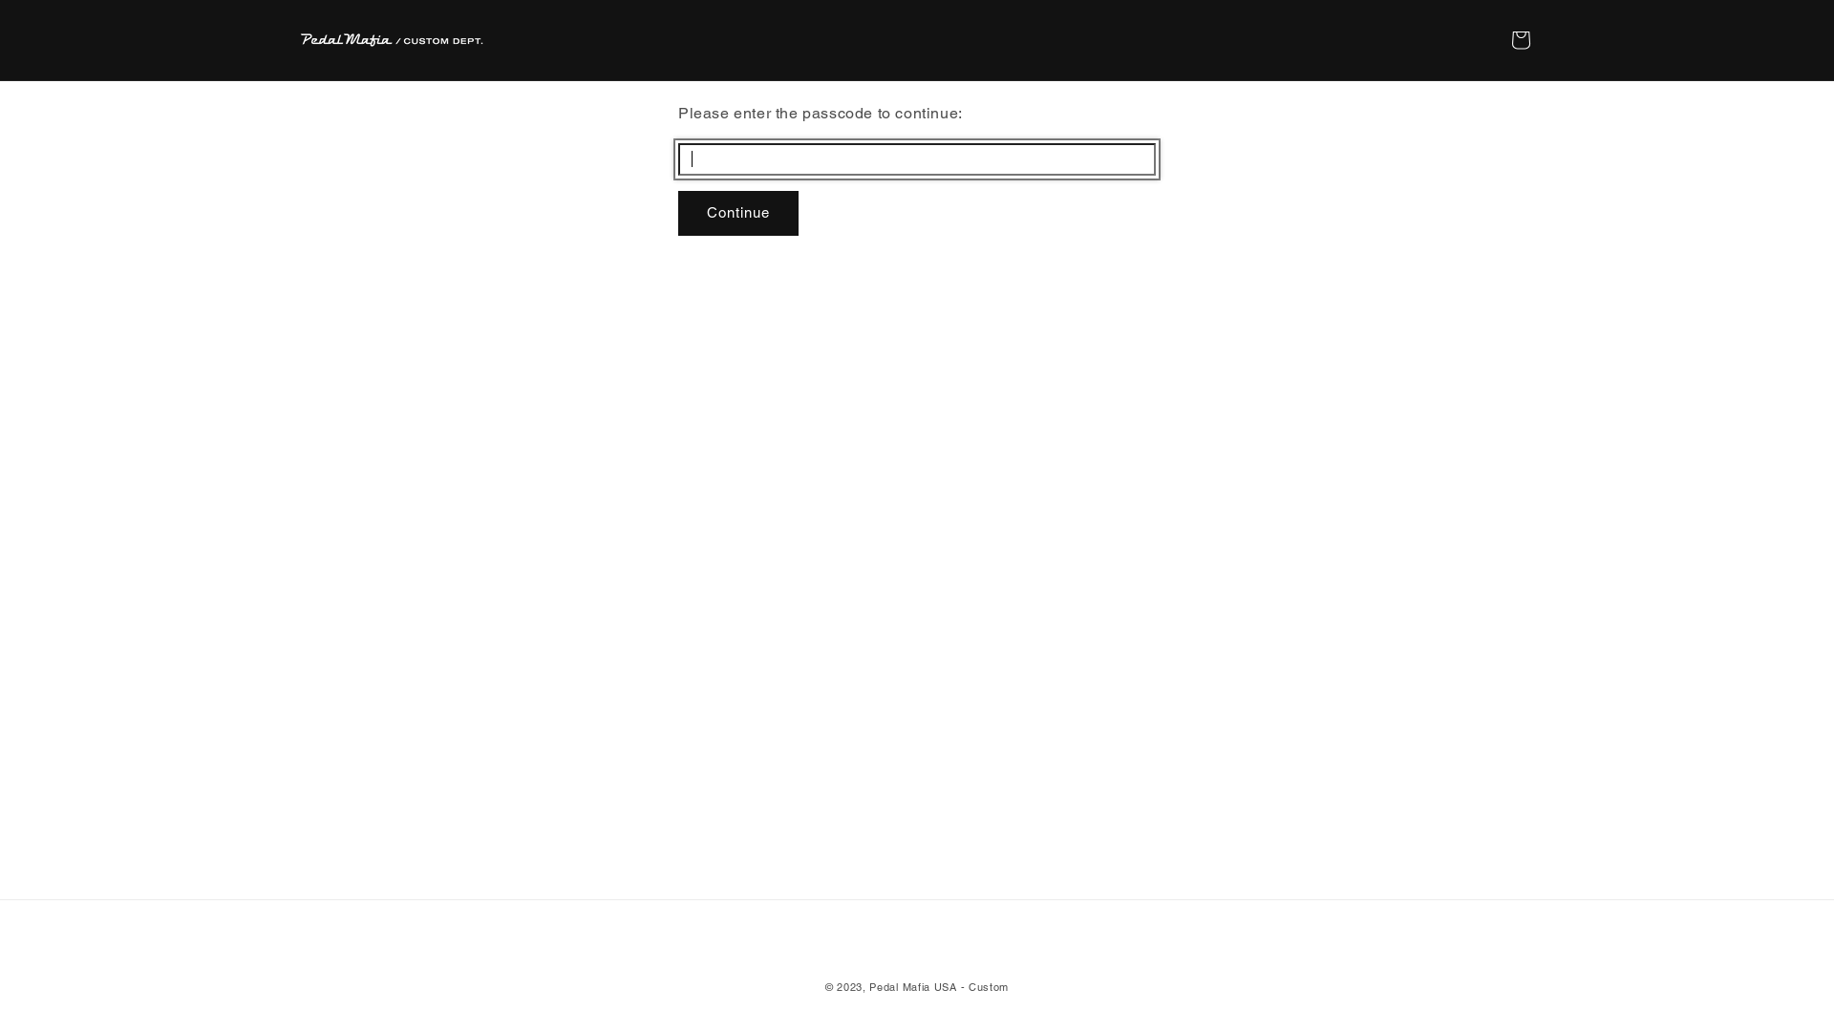 The width and height of the screenshot is (1834, 1031). I want to click on Pedal Mafia USA - Custom, so click(939, 987).